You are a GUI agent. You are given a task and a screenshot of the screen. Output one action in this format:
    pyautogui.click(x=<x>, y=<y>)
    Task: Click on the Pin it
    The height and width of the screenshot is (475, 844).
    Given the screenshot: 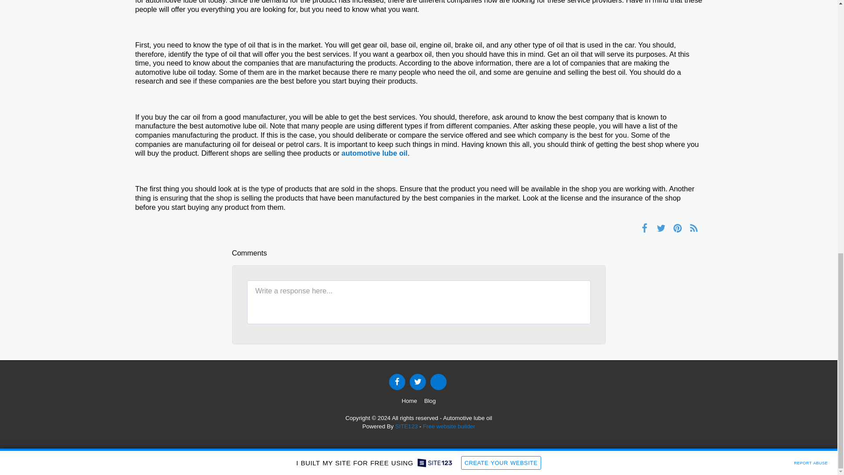 What is the action you would take?
    pyautogui.click(x=677, y=228)
    